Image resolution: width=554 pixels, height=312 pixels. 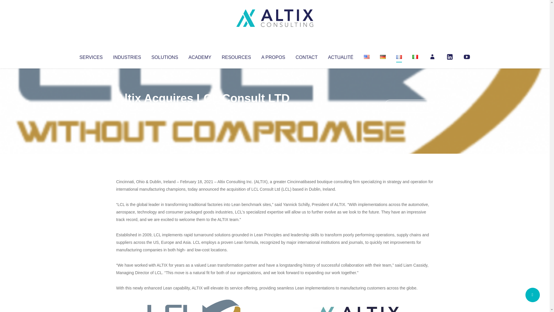 What do you see at coordinates (273, 56) in the screenshot?
I see `A PROPOS` at bounding box center [273, 56].